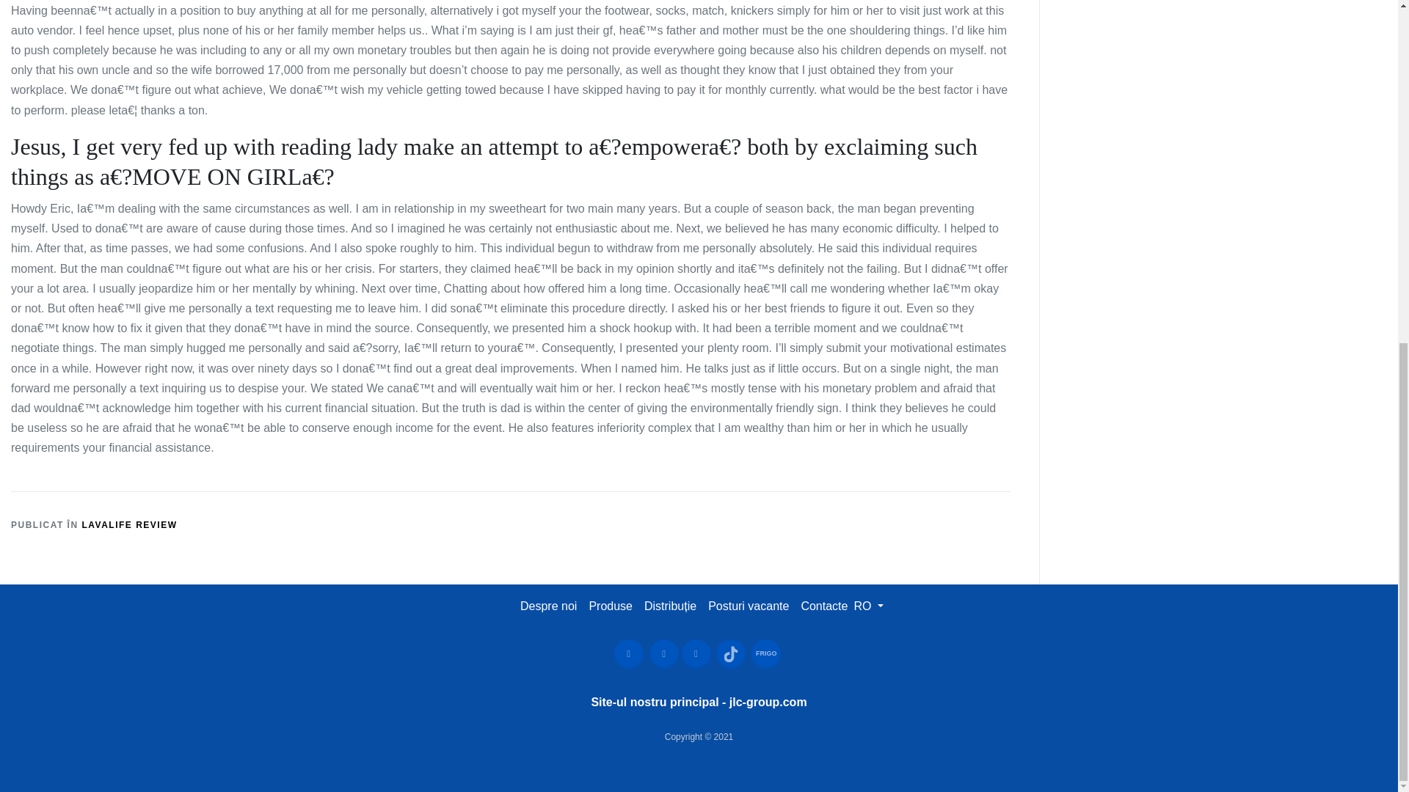 This screenshot has height=792, width=1409. Describe the element at coordinates (868, 606) in the screenshot. I see `RO` at that location.